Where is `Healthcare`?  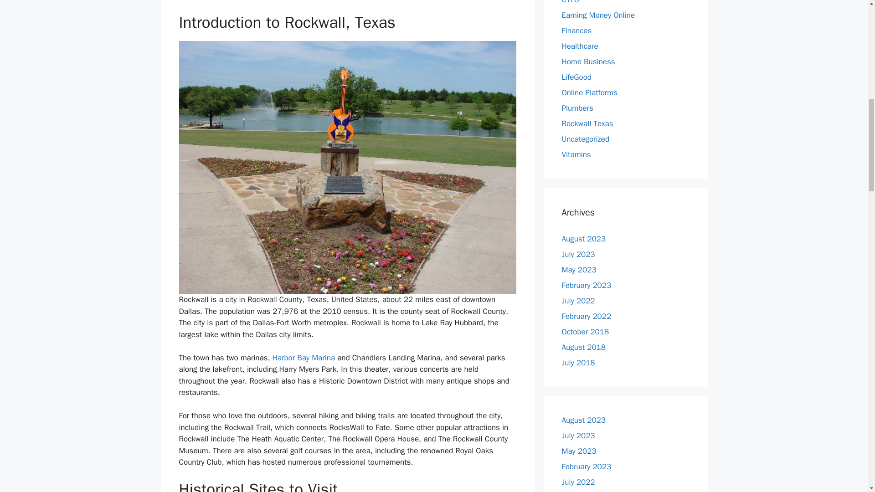 Healthcare is located at coordinates (580, 46).